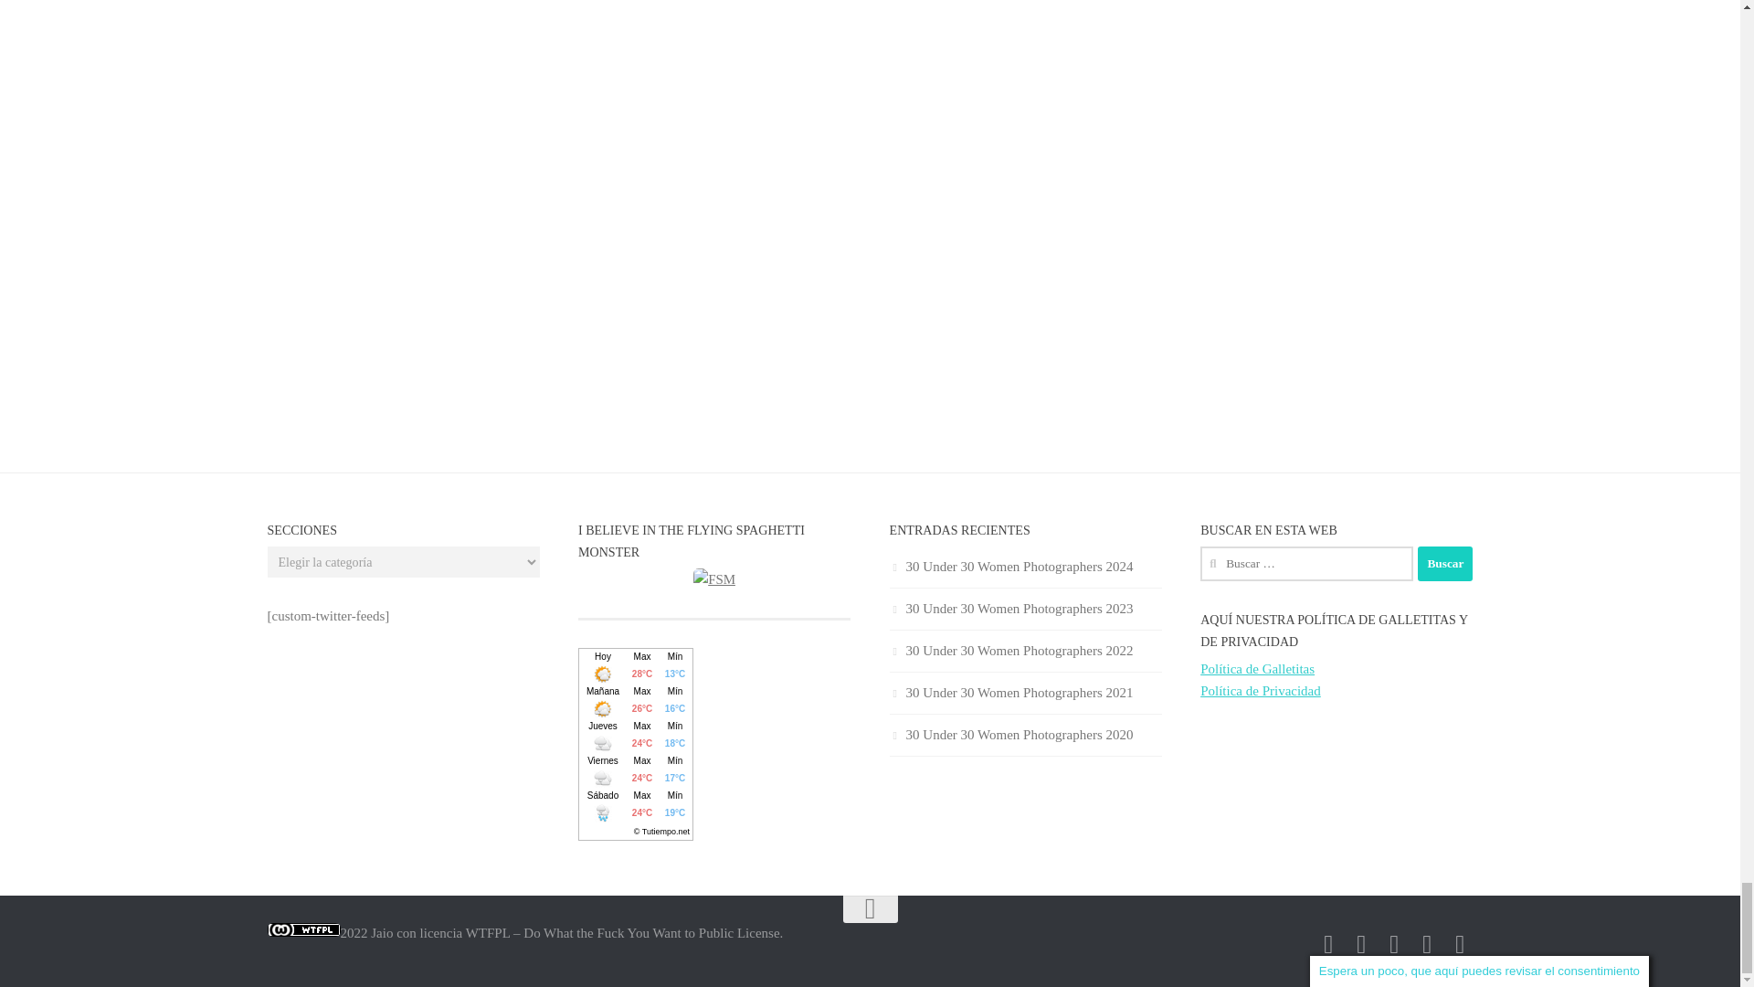  What do you see at coordinates (1328, 944) in the screenshot?
I see `Facebook` at bounding box center [1328, 944].